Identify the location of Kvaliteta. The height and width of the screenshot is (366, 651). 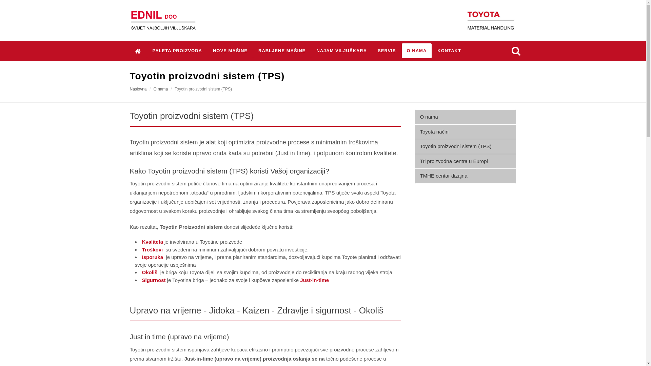
(153, 242).